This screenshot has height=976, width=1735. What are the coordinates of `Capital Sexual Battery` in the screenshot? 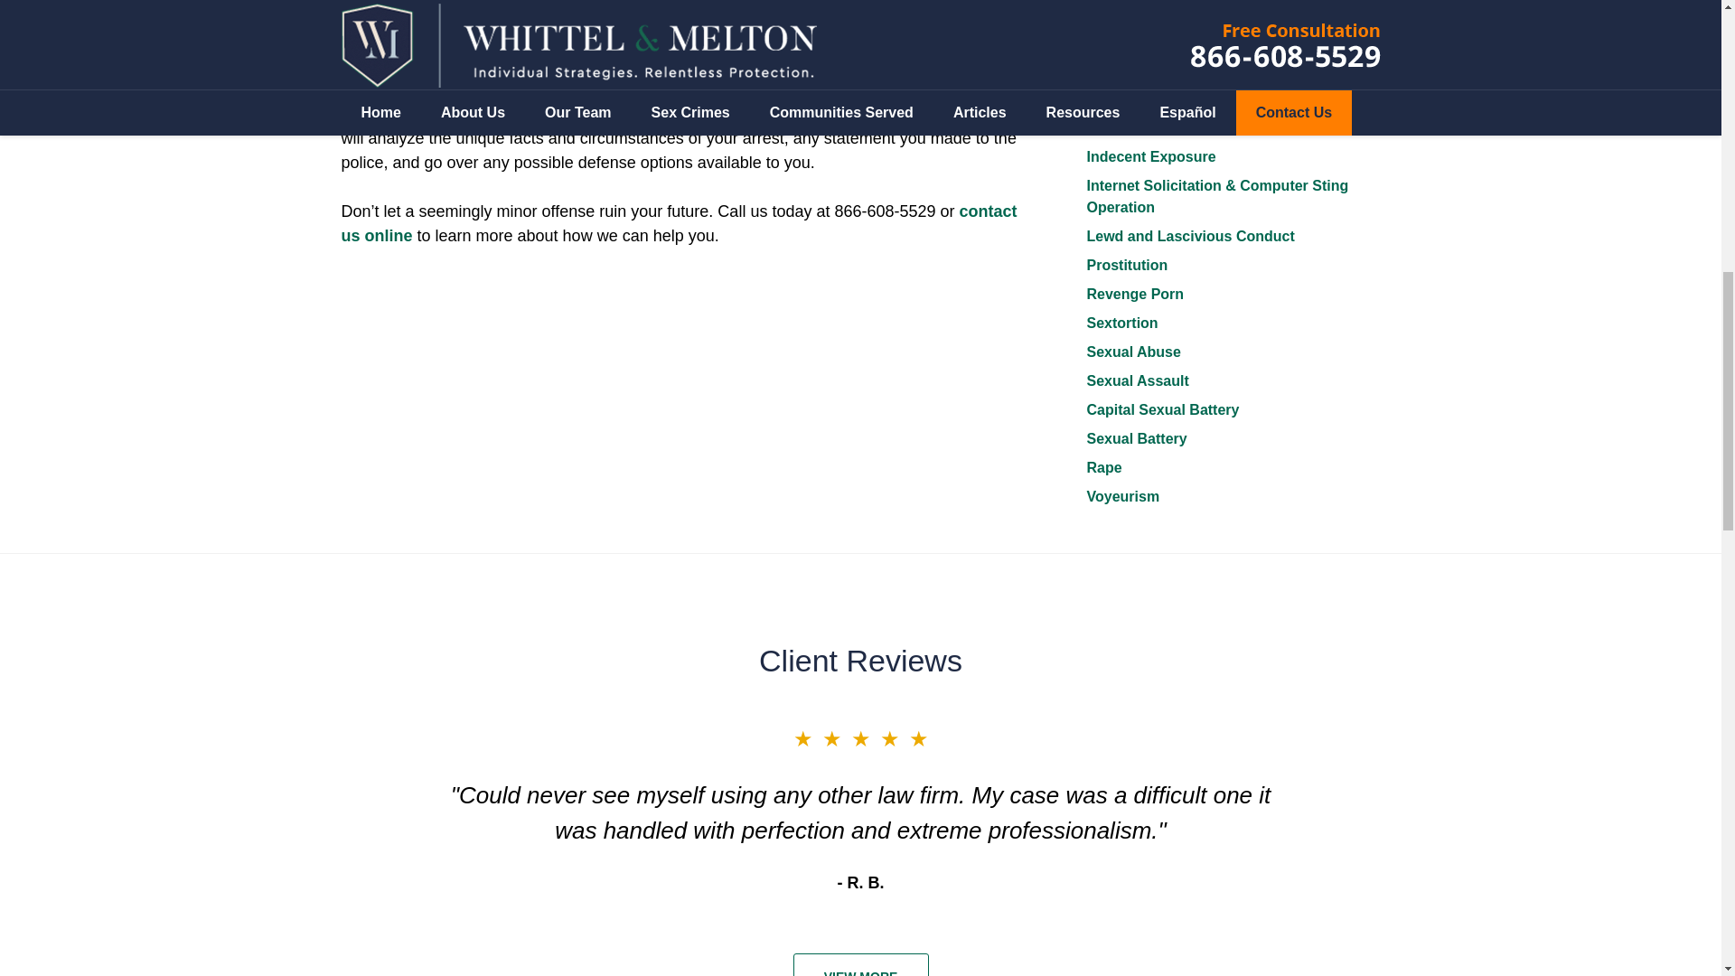 It's located at (1162, 409).